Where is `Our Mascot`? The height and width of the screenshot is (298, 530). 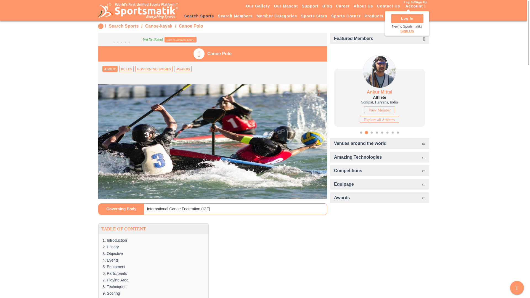 Our Mascot is located at coordinates (286, 6).